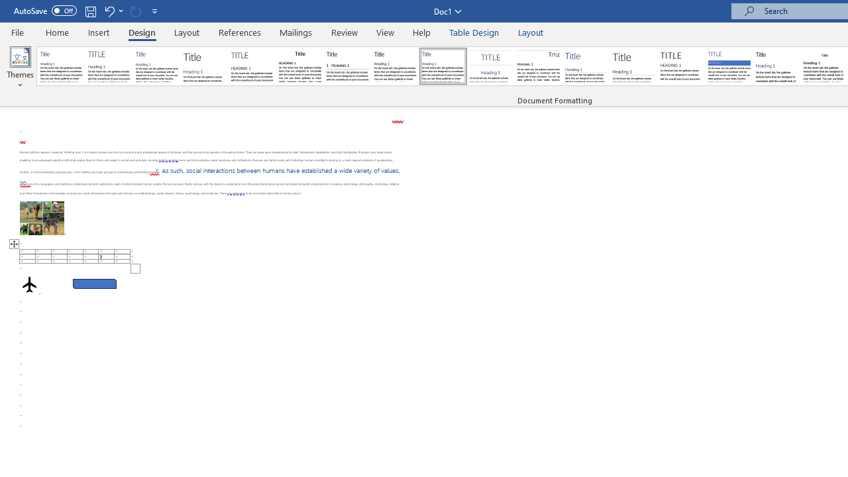 This screenshot has width=848, height=477. Describe the element at coordinates (113, 11) in the screenshot. I see `Undo Apply Quick Style Set` at that location.